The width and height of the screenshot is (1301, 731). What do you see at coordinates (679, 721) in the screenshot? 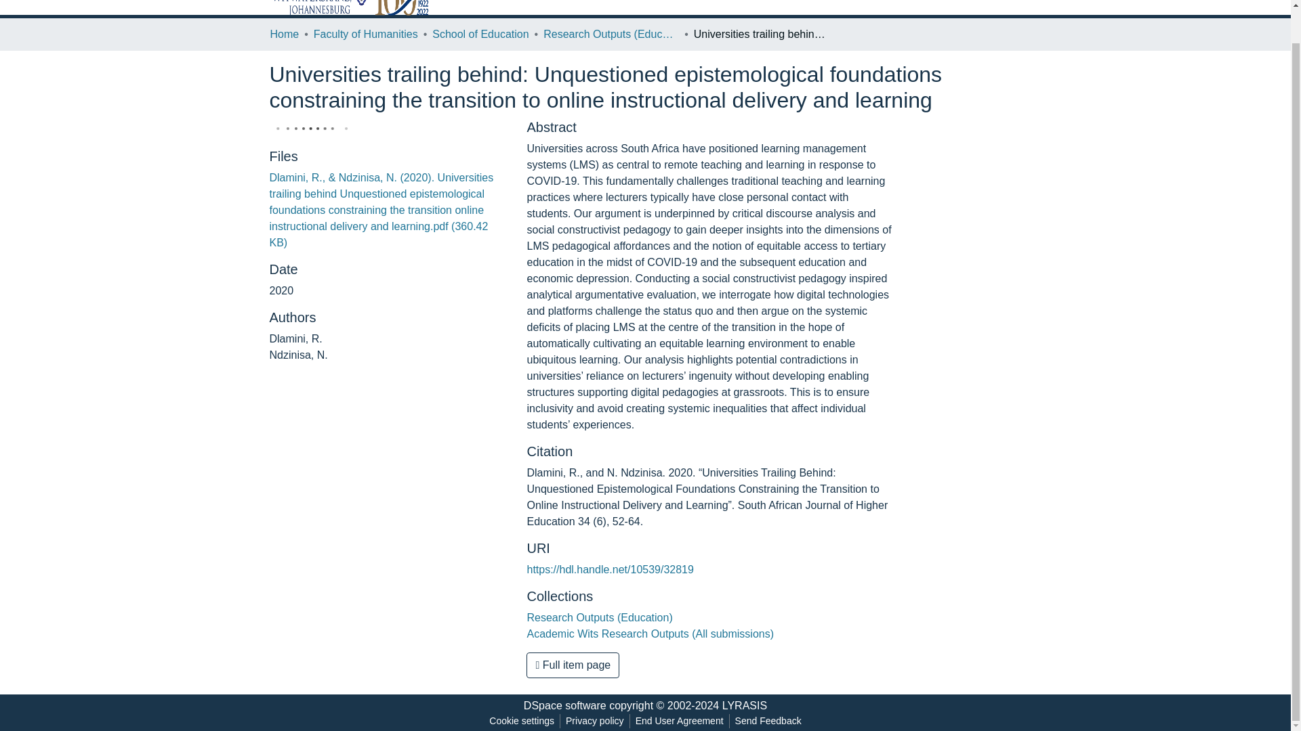
I see `End User Agreement` at bounding box center [679, 721].